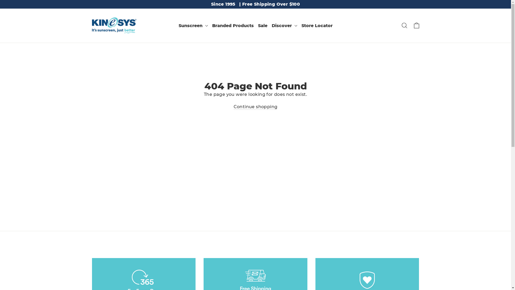 This screenshot has width=515, height=290. I want to click on Continue shopping, so click(256, 107).